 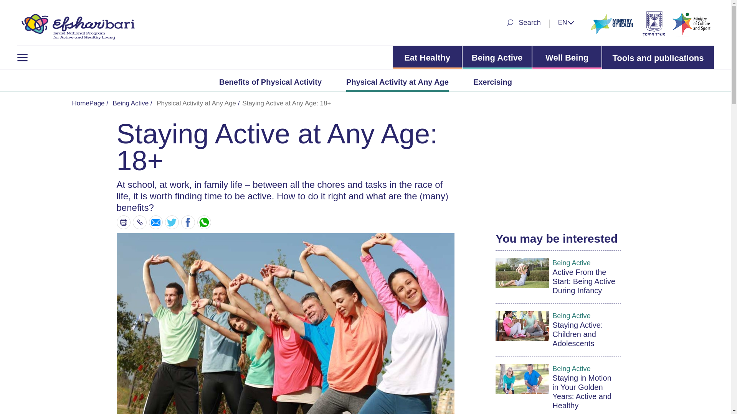 I want to click on Benefits of Physical Activity, so click(x=270, y=82).